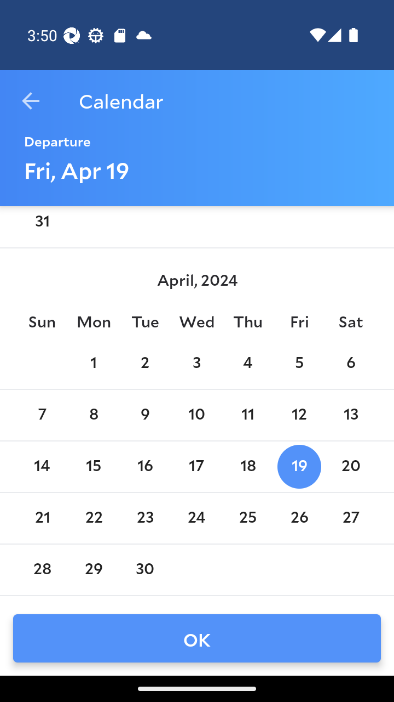  I want to click on 18, so click(248, 466).